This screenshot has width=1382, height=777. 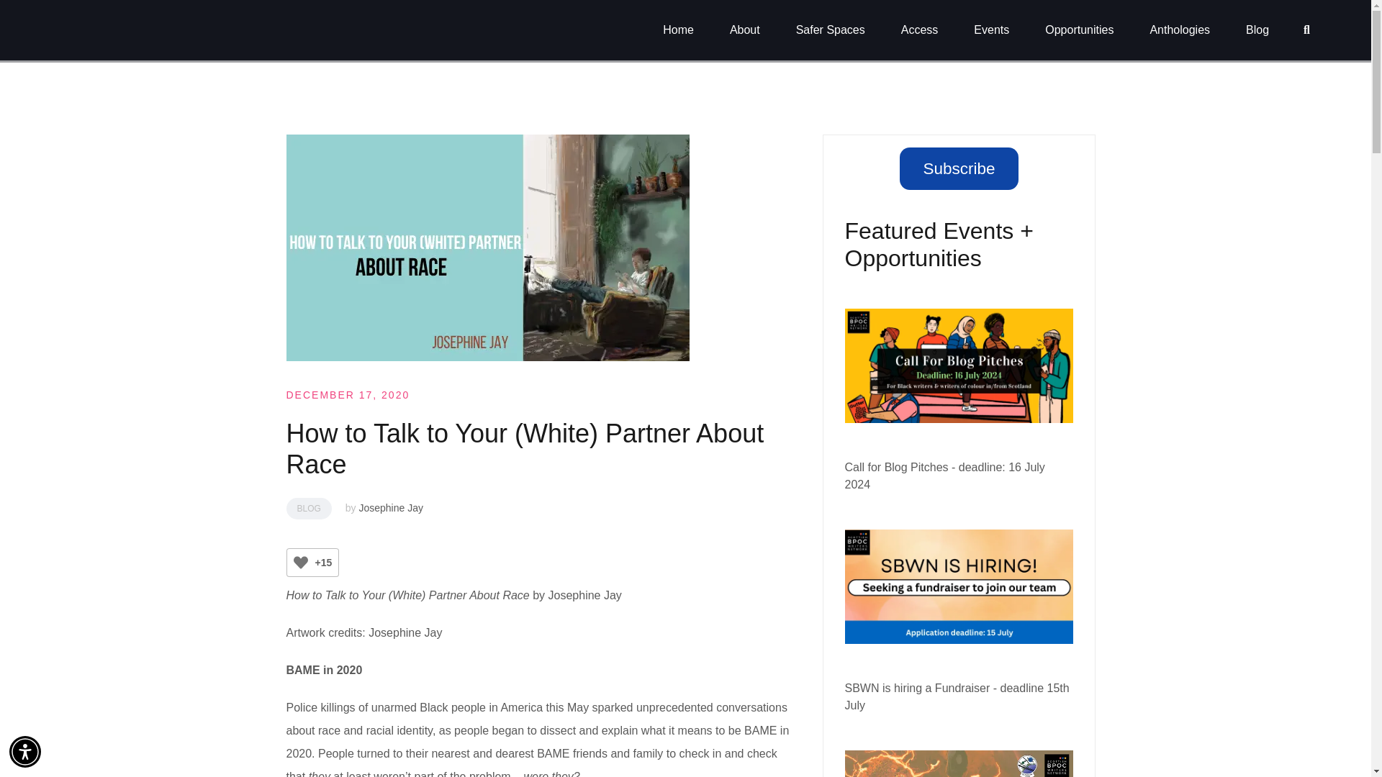 I want to click on Safer Spaces, so click(x=830, y=30).